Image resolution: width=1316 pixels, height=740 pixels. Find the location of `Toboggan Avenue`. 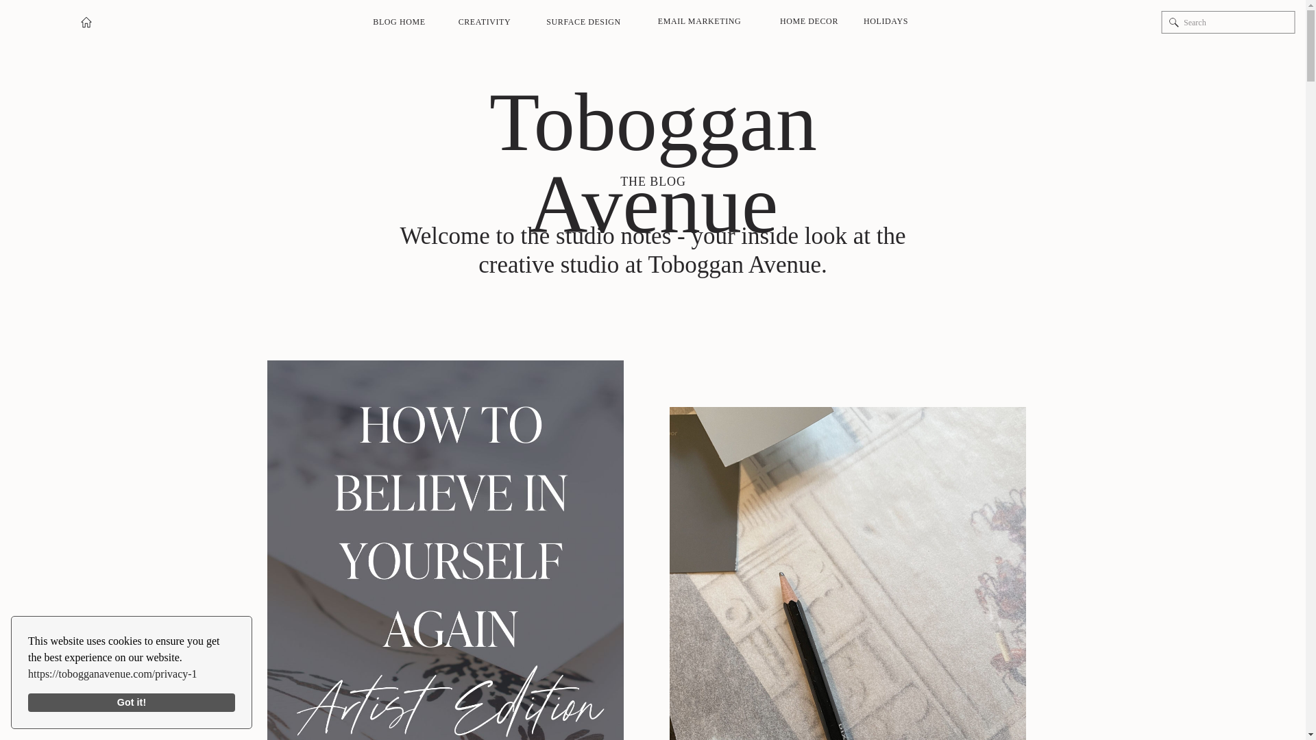

Toboggan Avenue is located at coordinates (653, 122).